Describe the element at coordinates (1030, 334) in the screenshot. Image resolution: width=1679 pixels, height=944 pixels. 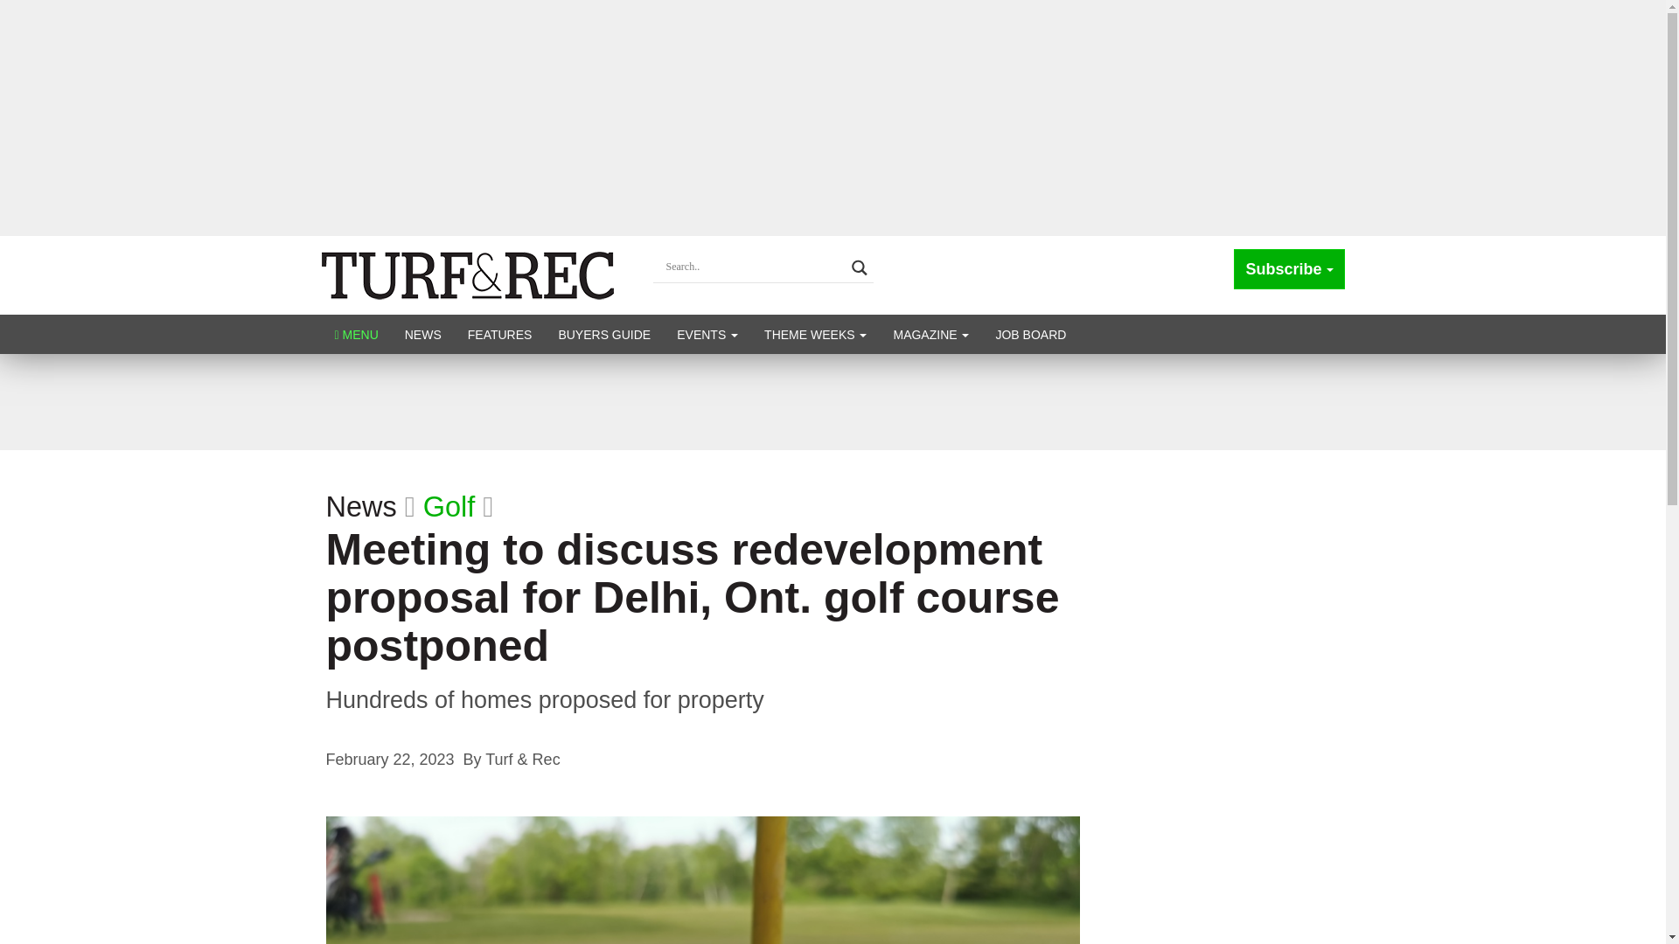
I see `JOB BOARD` at that location.